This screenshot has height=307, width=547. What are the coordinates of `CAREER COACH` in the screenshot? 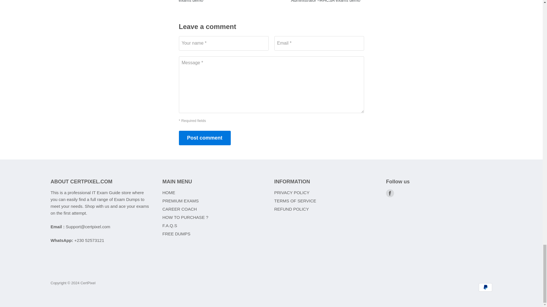 It's located at (179, 209).